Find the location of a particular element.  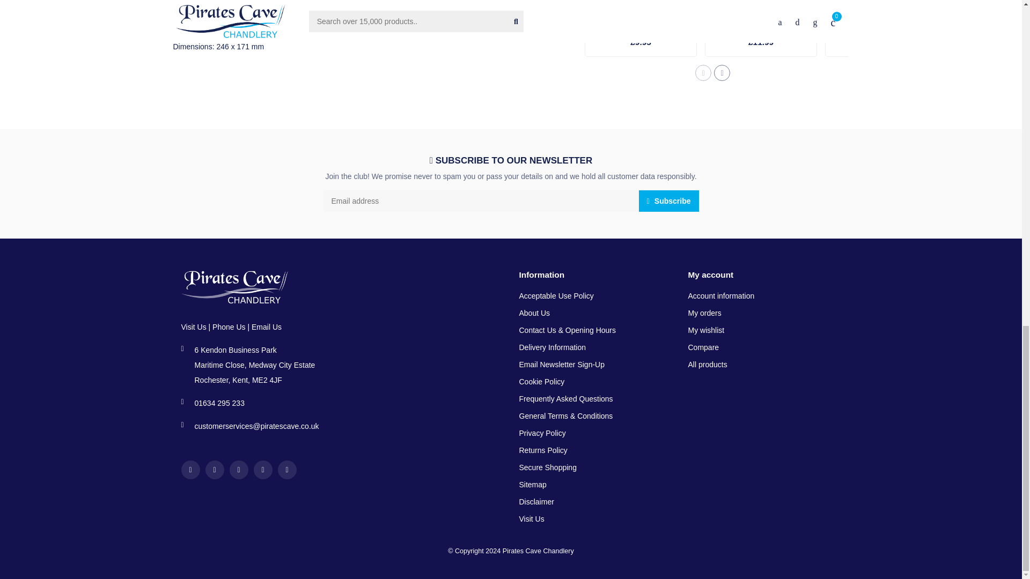

Frequently Asked Questions is located at coordinates (565, 399).